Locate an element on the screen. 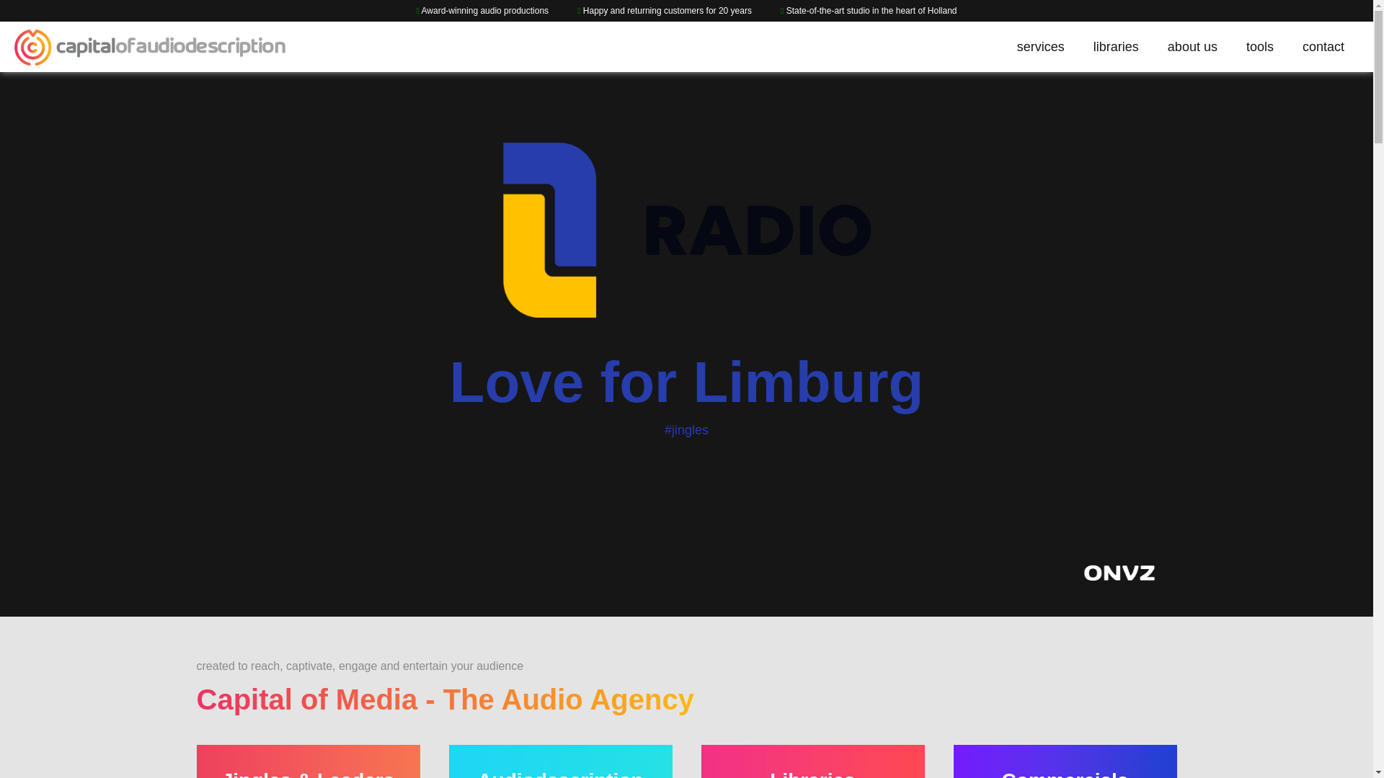 The height and width of the screenshot is (778, 1384). services is located at coordinates (1041, 48).